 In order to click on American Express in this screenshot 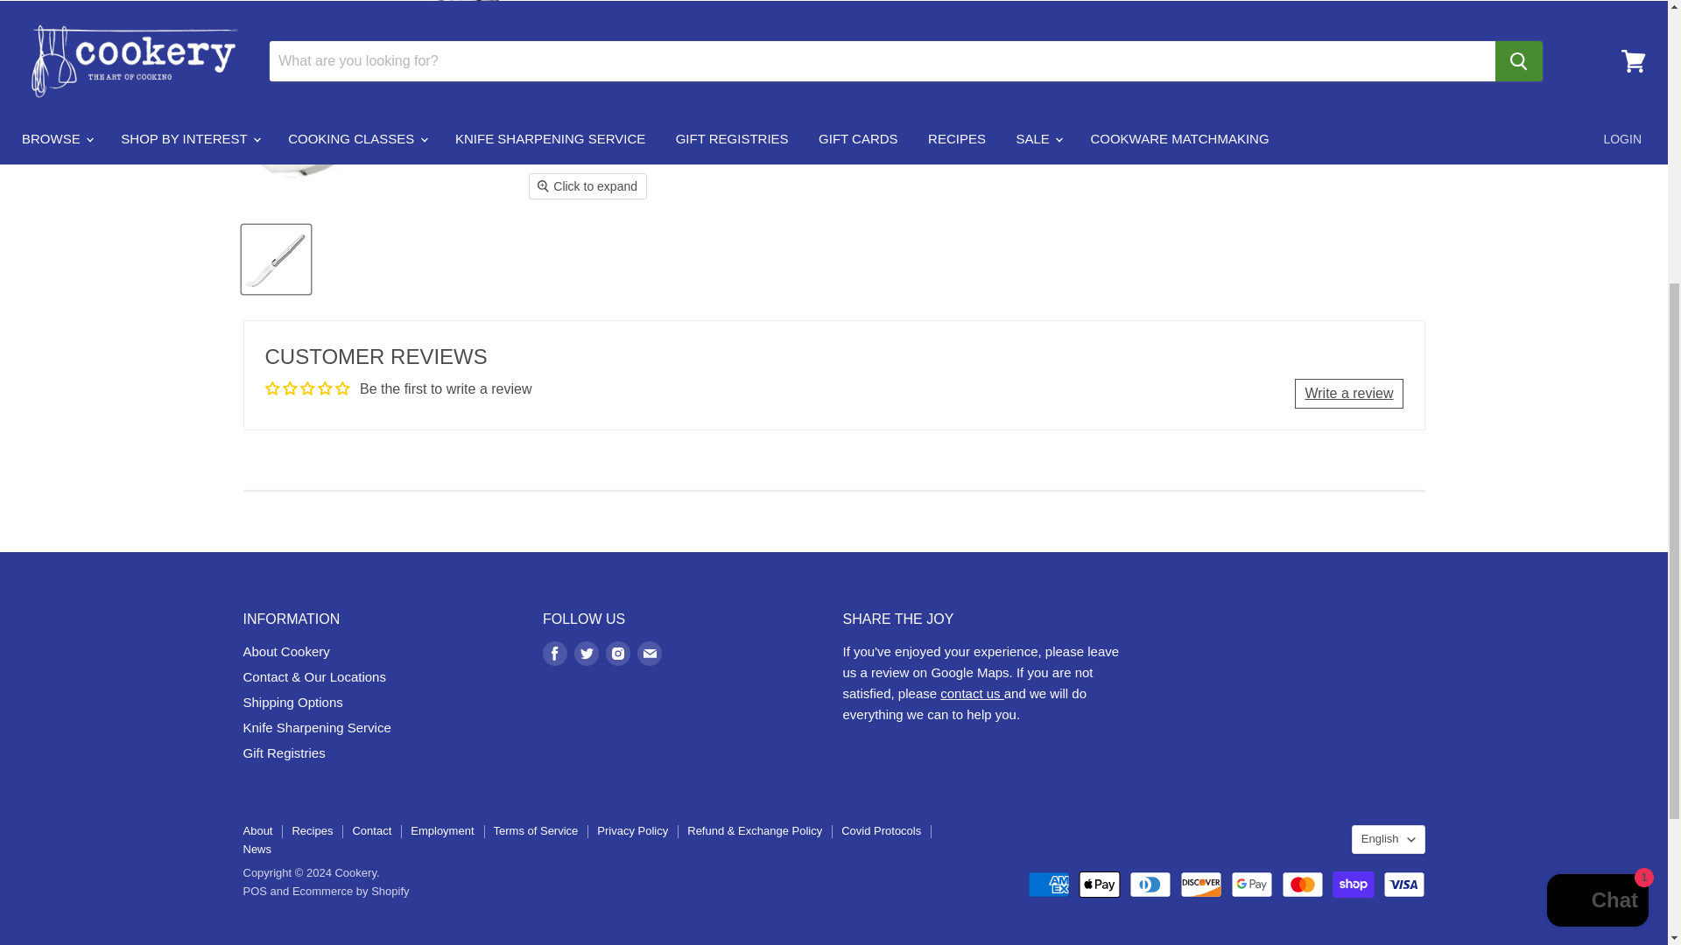, I will do `click(1048, 884)`.